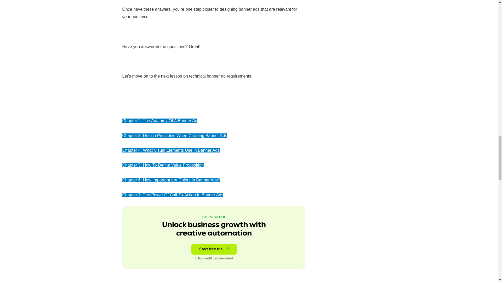  What do you see at coordinates (175, 136) in the screenshot?
I see `Chapter 3: Design Principles When Creating Banner Ads` at bounding box center [175, 136].